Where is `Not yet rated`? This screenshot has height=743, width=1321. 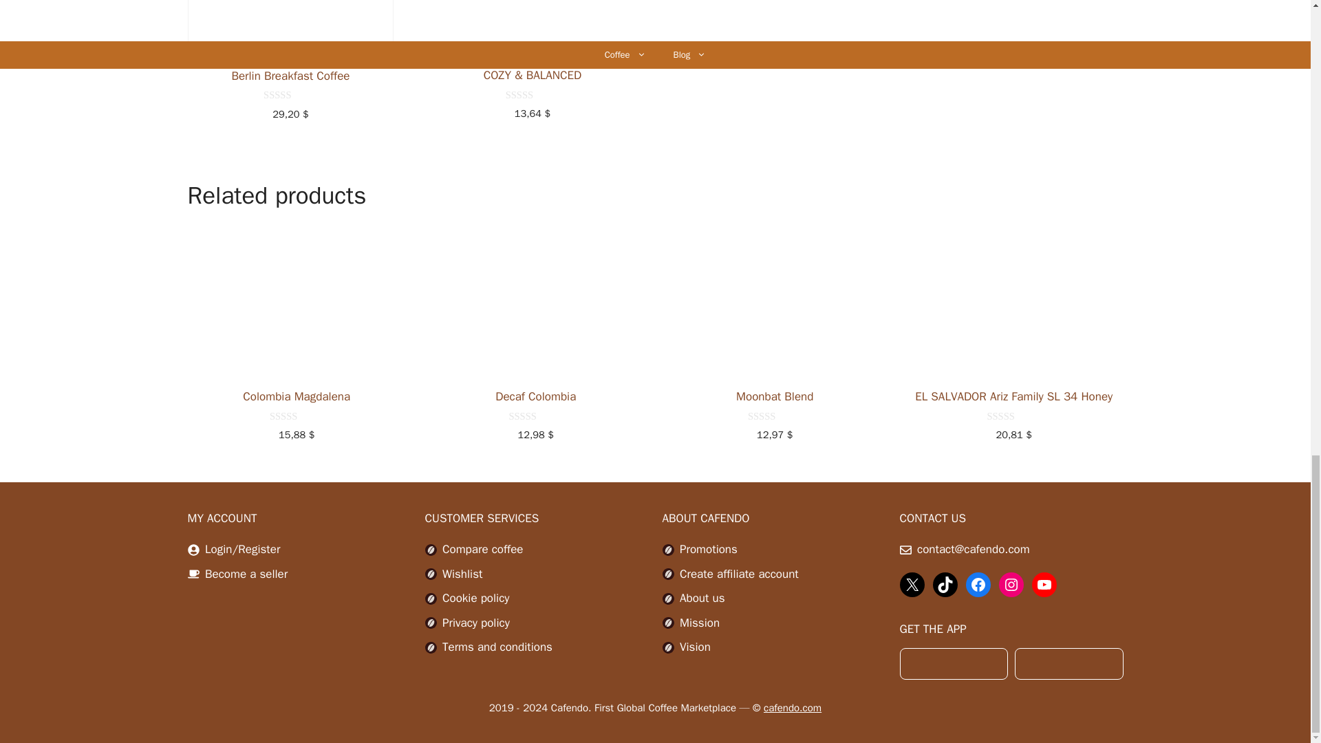
Not yet rated is located at coordinates (296, 417).